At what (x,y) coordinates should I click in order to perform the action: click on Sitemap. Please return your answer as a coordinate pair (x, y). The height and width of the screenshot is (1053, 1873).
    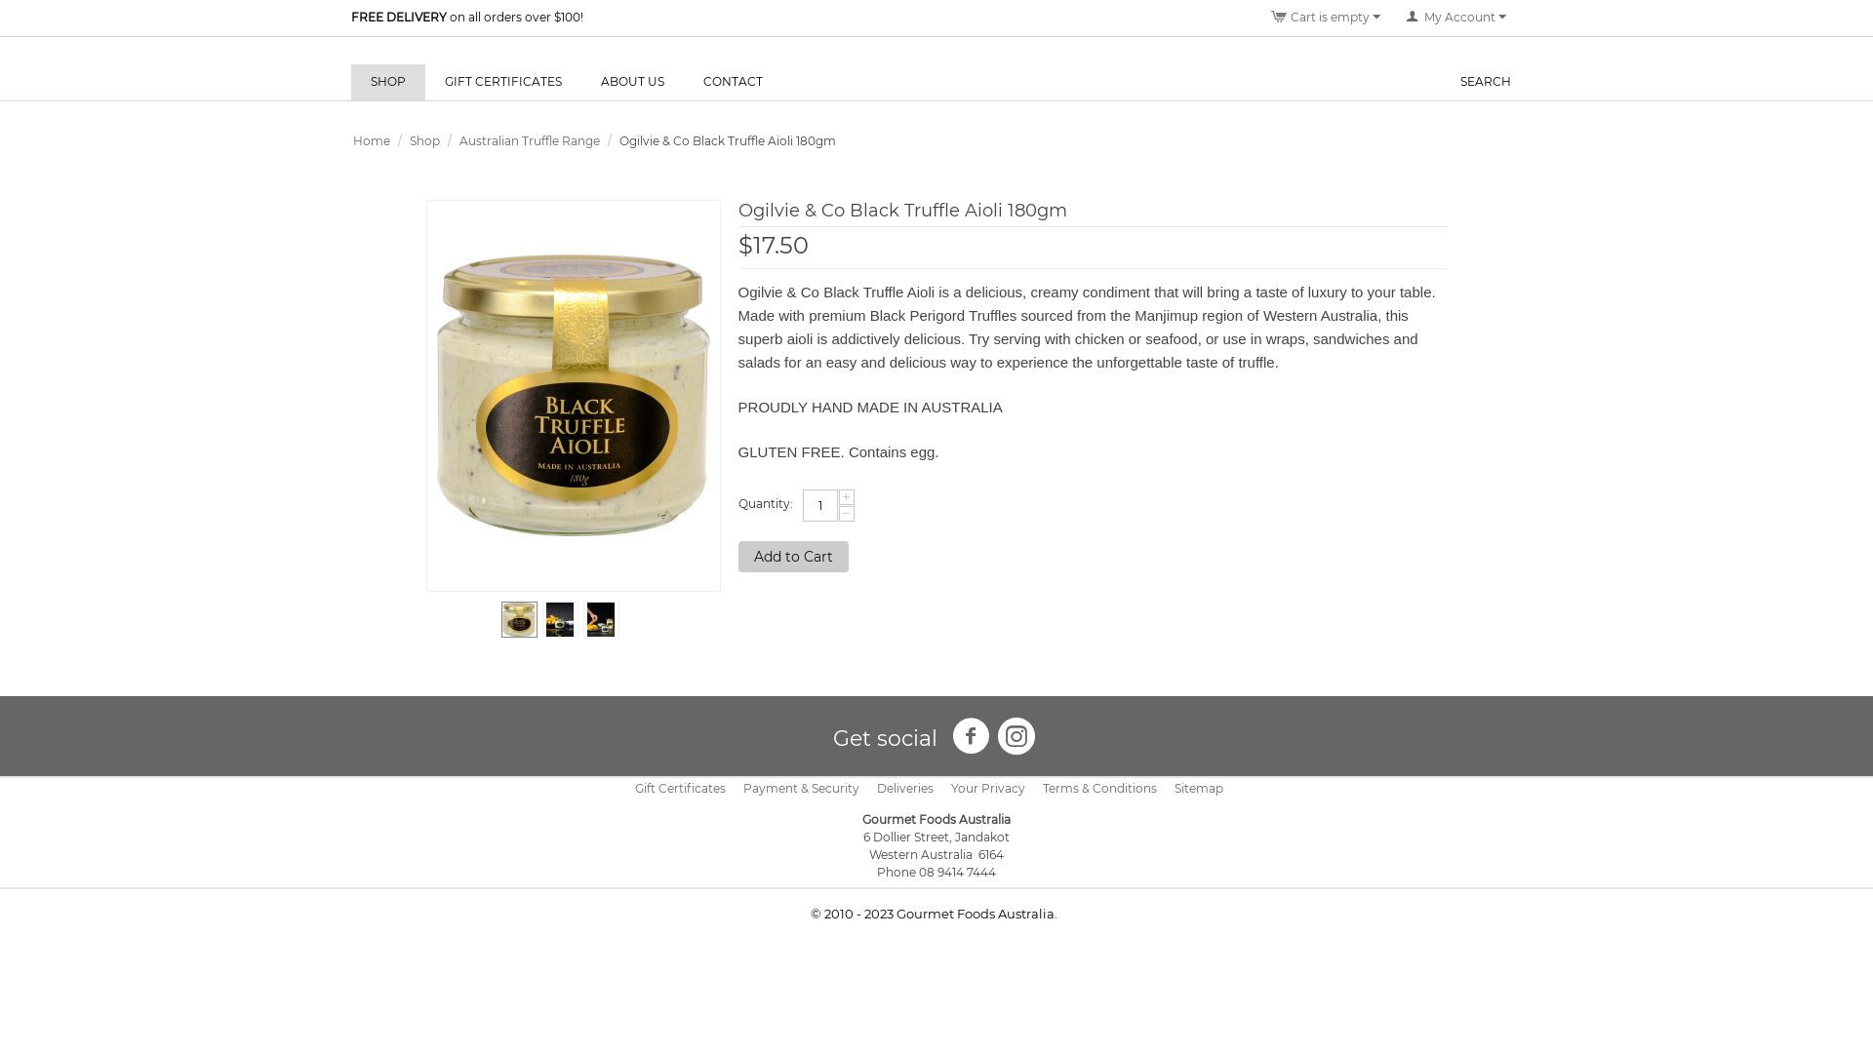
    Looking at the image, I should click on (1199, 788).